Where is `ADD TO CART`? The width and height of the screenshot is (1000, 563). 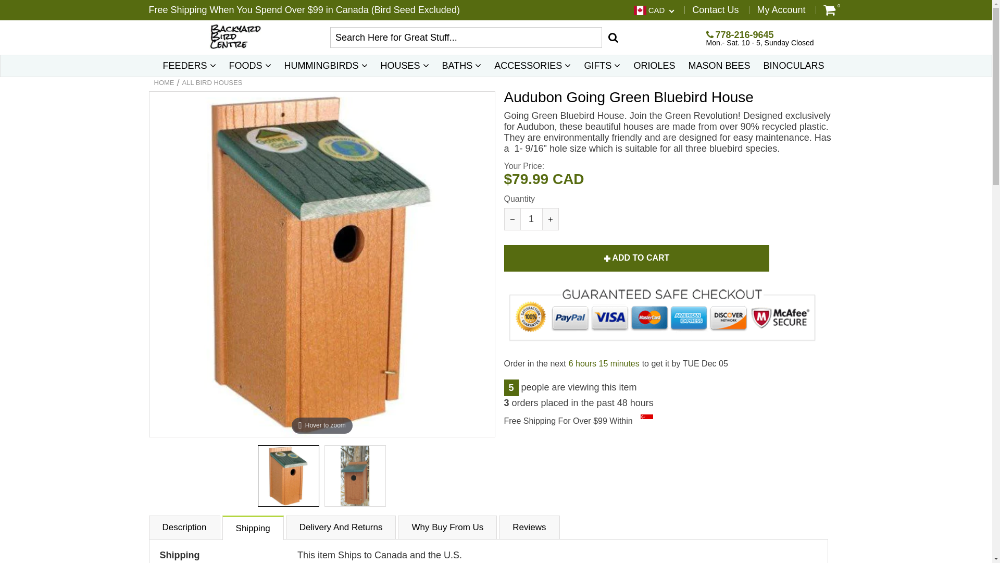
ADD TO CART is located at coordinates (637, 259).